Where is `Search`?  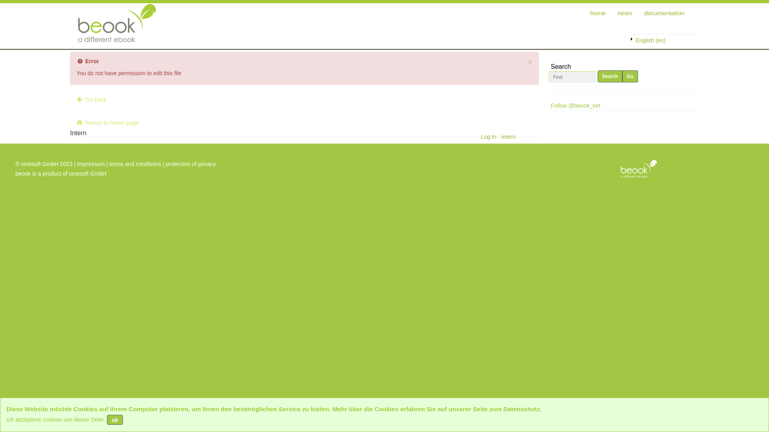
Search is located at coordinates (610, 76).